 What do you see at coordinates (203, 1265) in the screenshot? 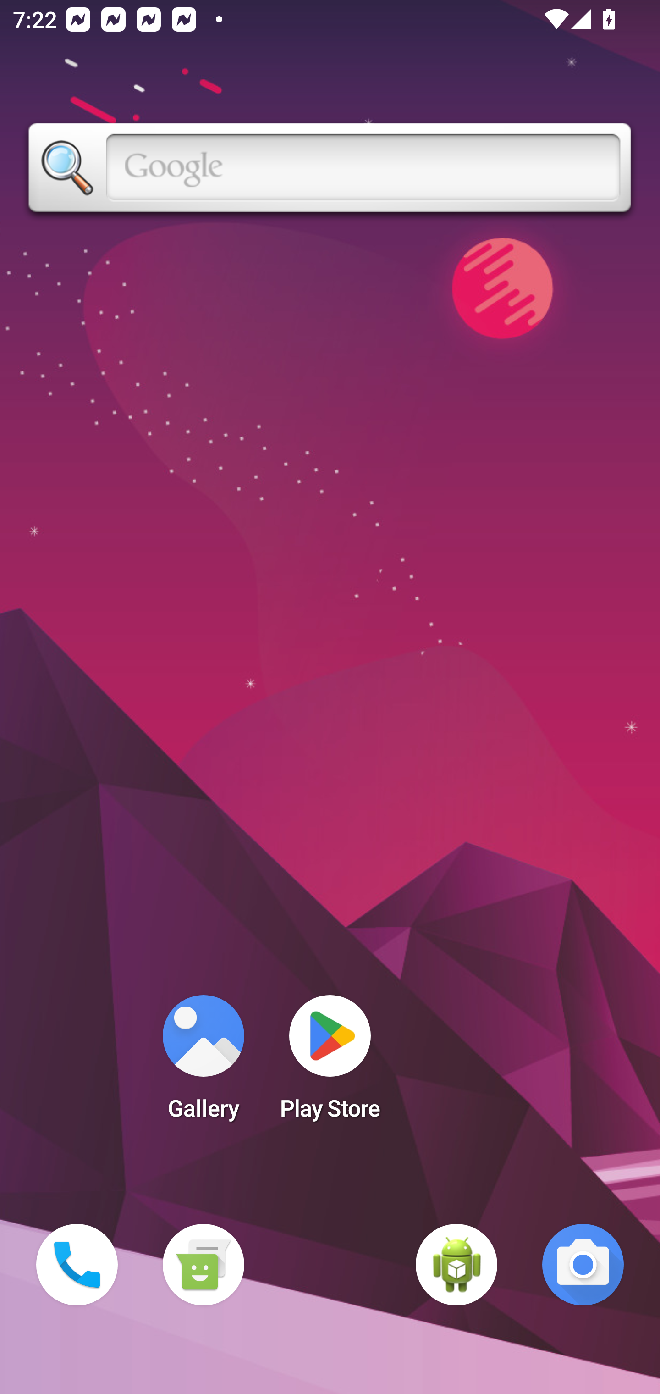
I see `Messaging` at bounding box center [203, 1265].